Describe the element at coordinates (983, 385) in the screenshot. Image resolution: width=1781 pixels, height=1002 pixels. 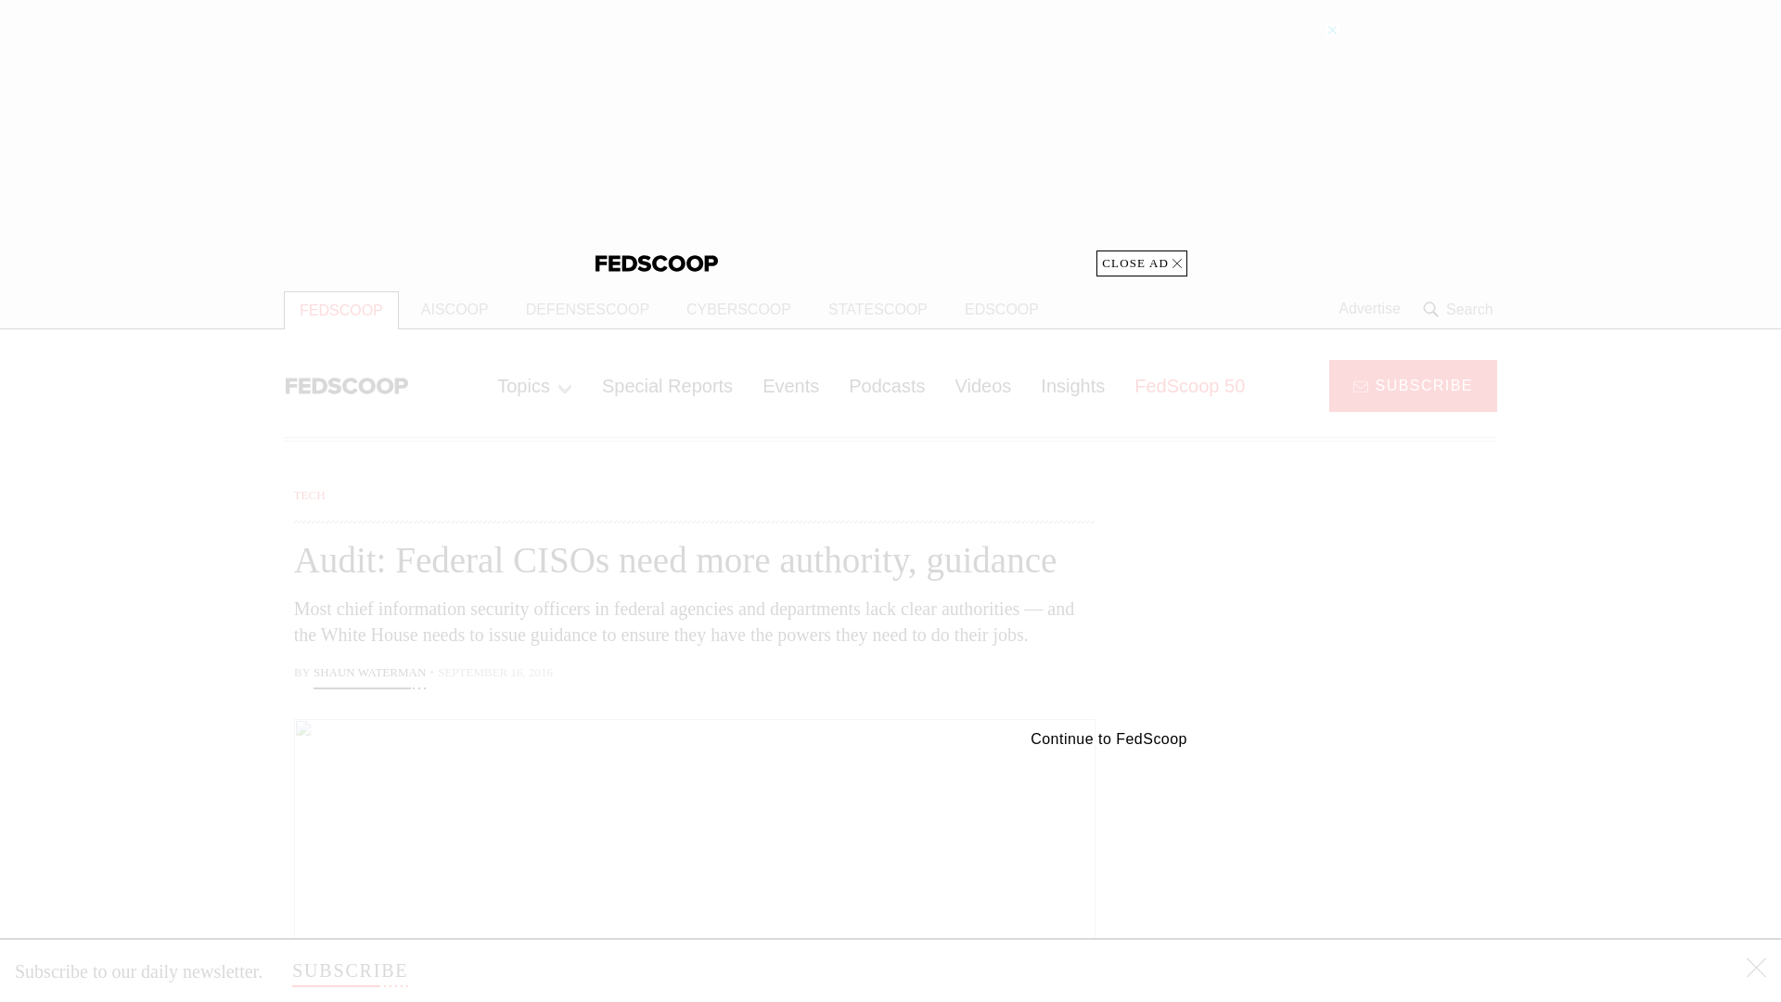
I see `Videos` at that location.